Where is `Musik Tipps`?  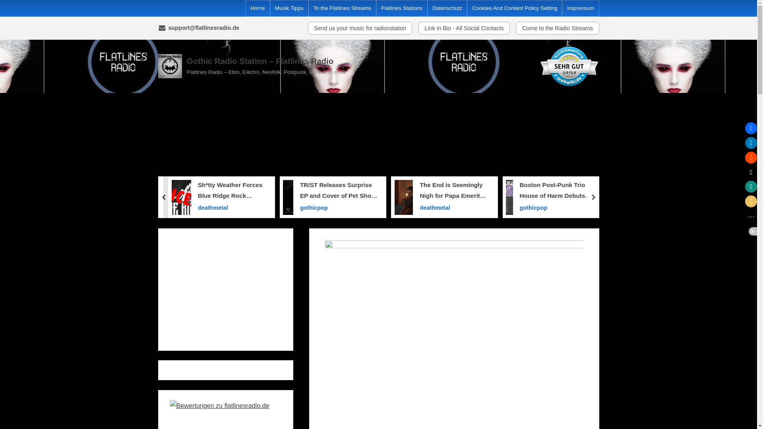 Musik Tipps is located at coordinates (289, 8).